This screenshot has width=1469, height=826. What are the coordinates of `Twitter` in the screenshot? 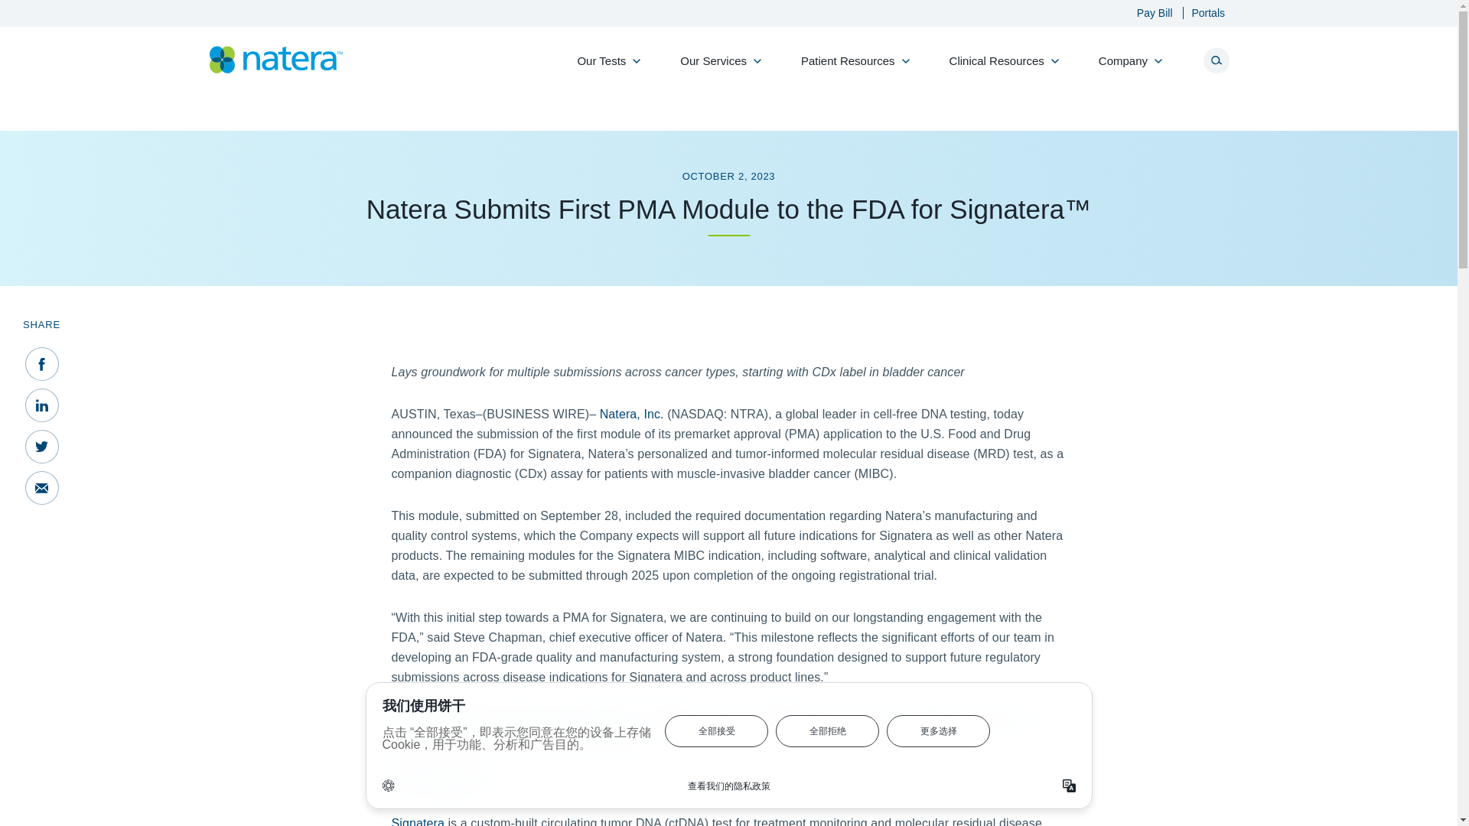 It's located at (41, 446).